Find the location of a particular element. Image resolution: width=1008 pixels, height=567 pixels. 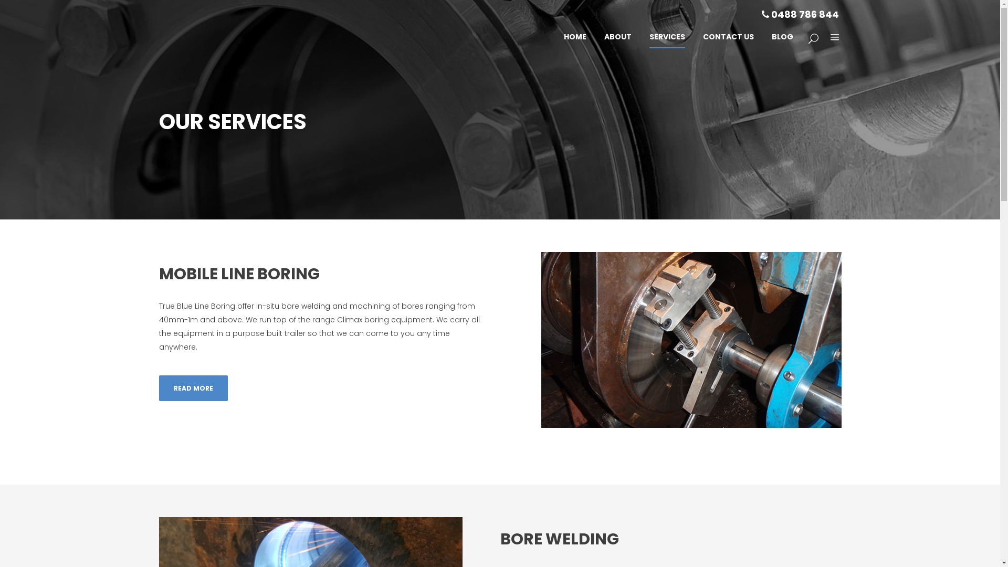

BLOG is located at coordinates (782, 37).